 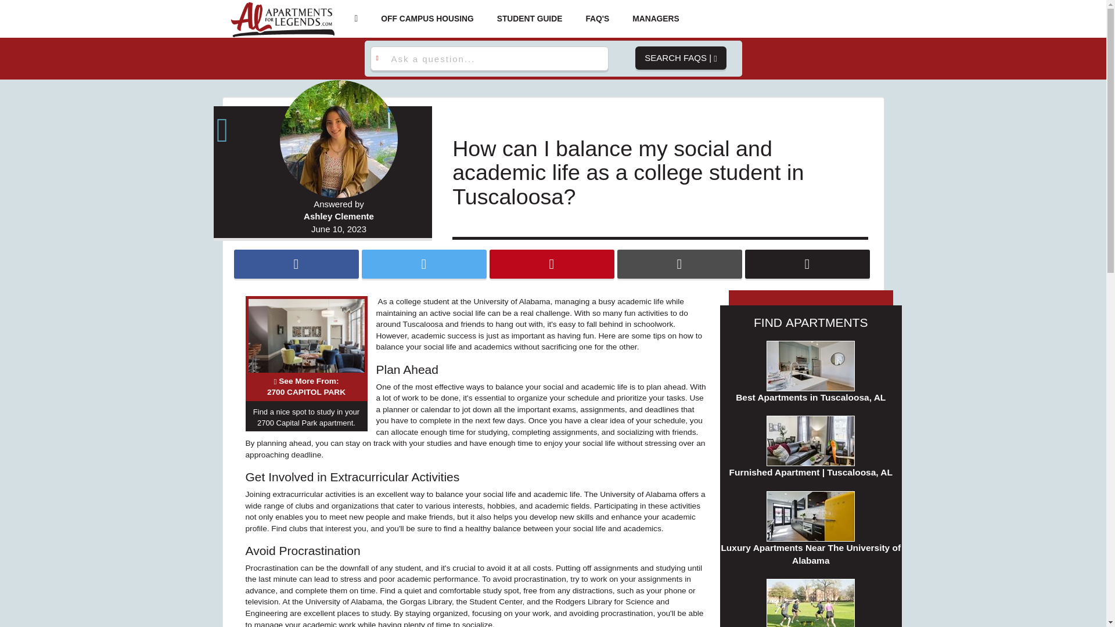 I want to click on FAQ's, so click(x=597, y=19).